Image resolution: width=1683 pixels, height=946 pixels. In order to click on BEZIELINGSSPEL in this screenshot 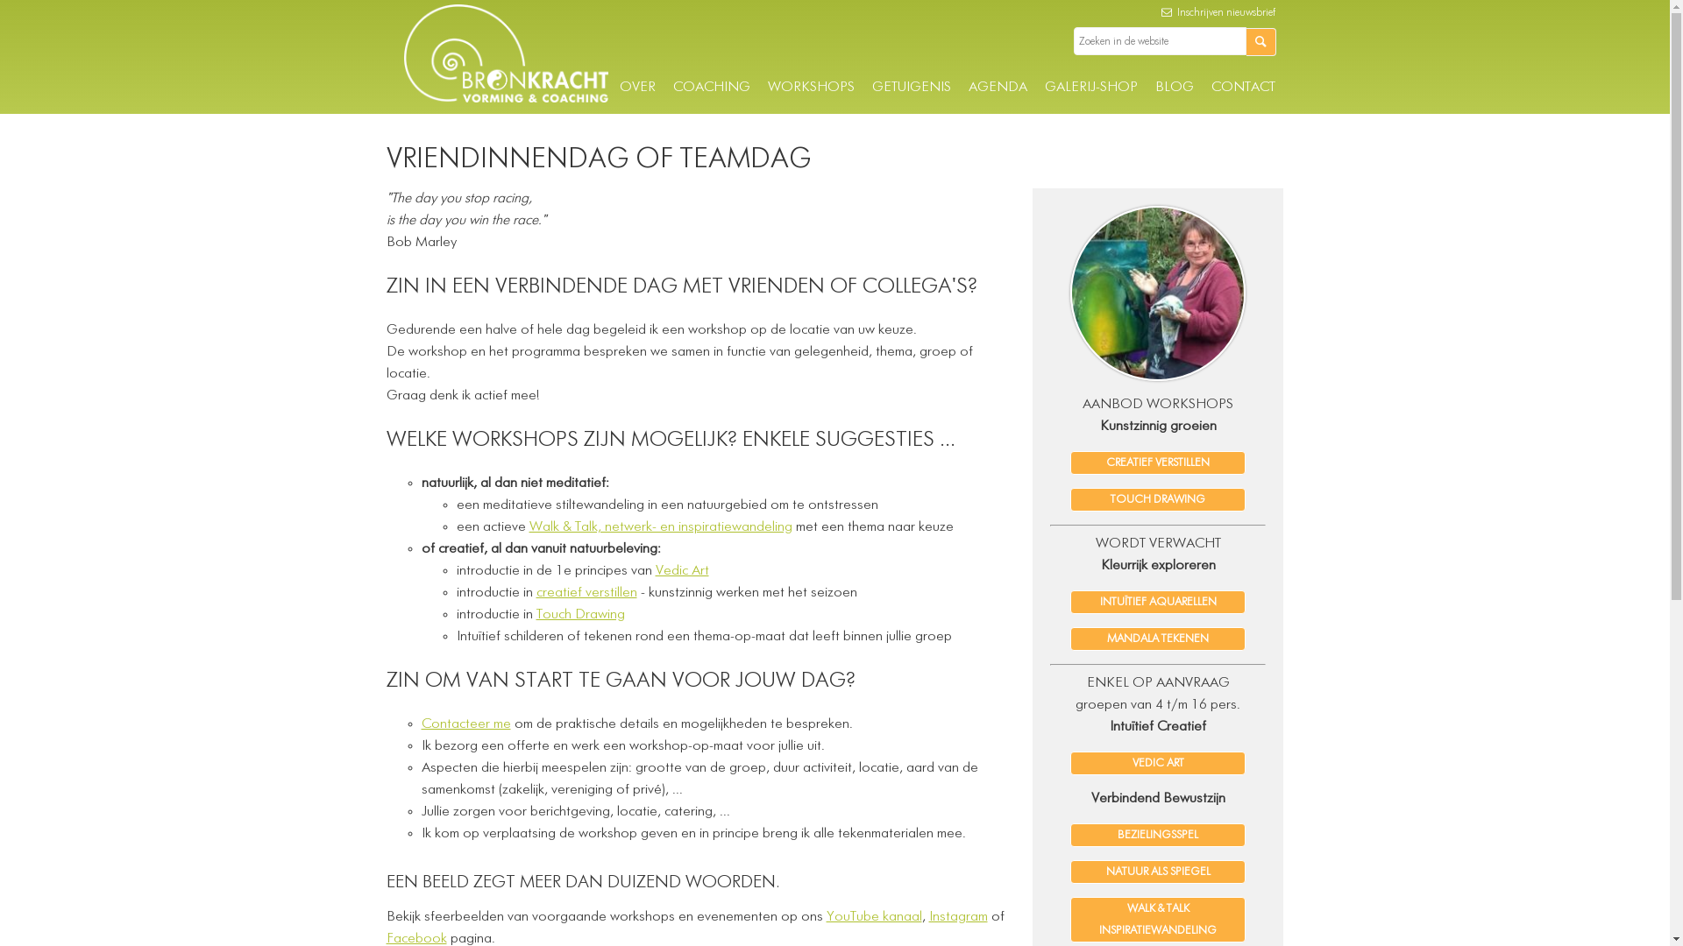, I will do `click(1158, 836)`.